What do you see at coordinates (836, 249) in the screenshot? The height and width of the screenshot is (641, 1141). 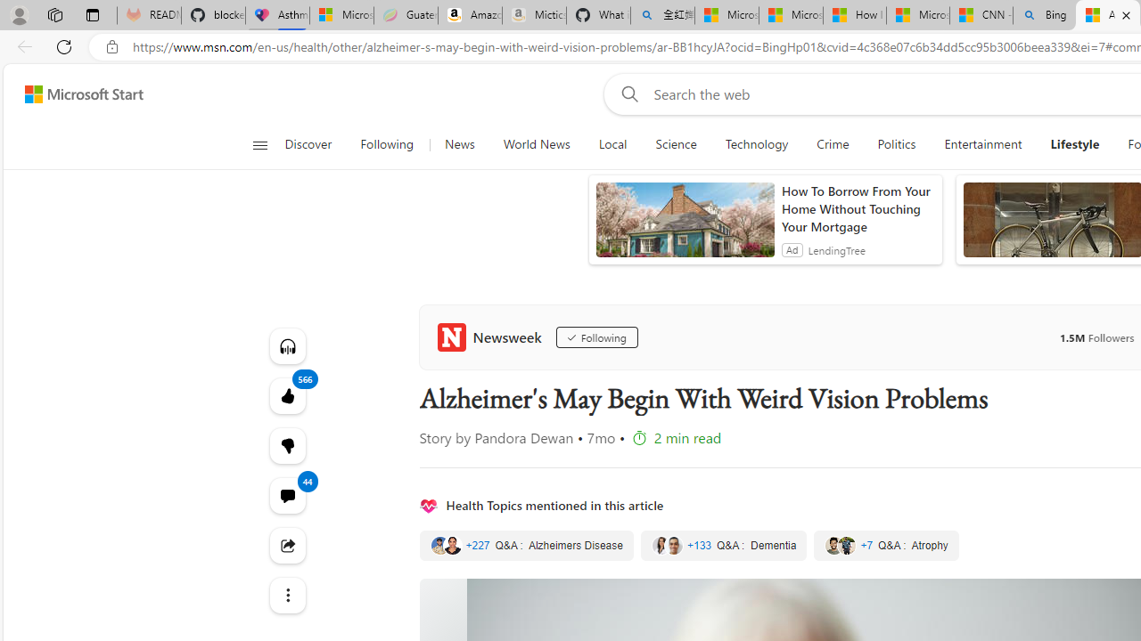 I see `LendingTree` at bounding box center [836, 249].